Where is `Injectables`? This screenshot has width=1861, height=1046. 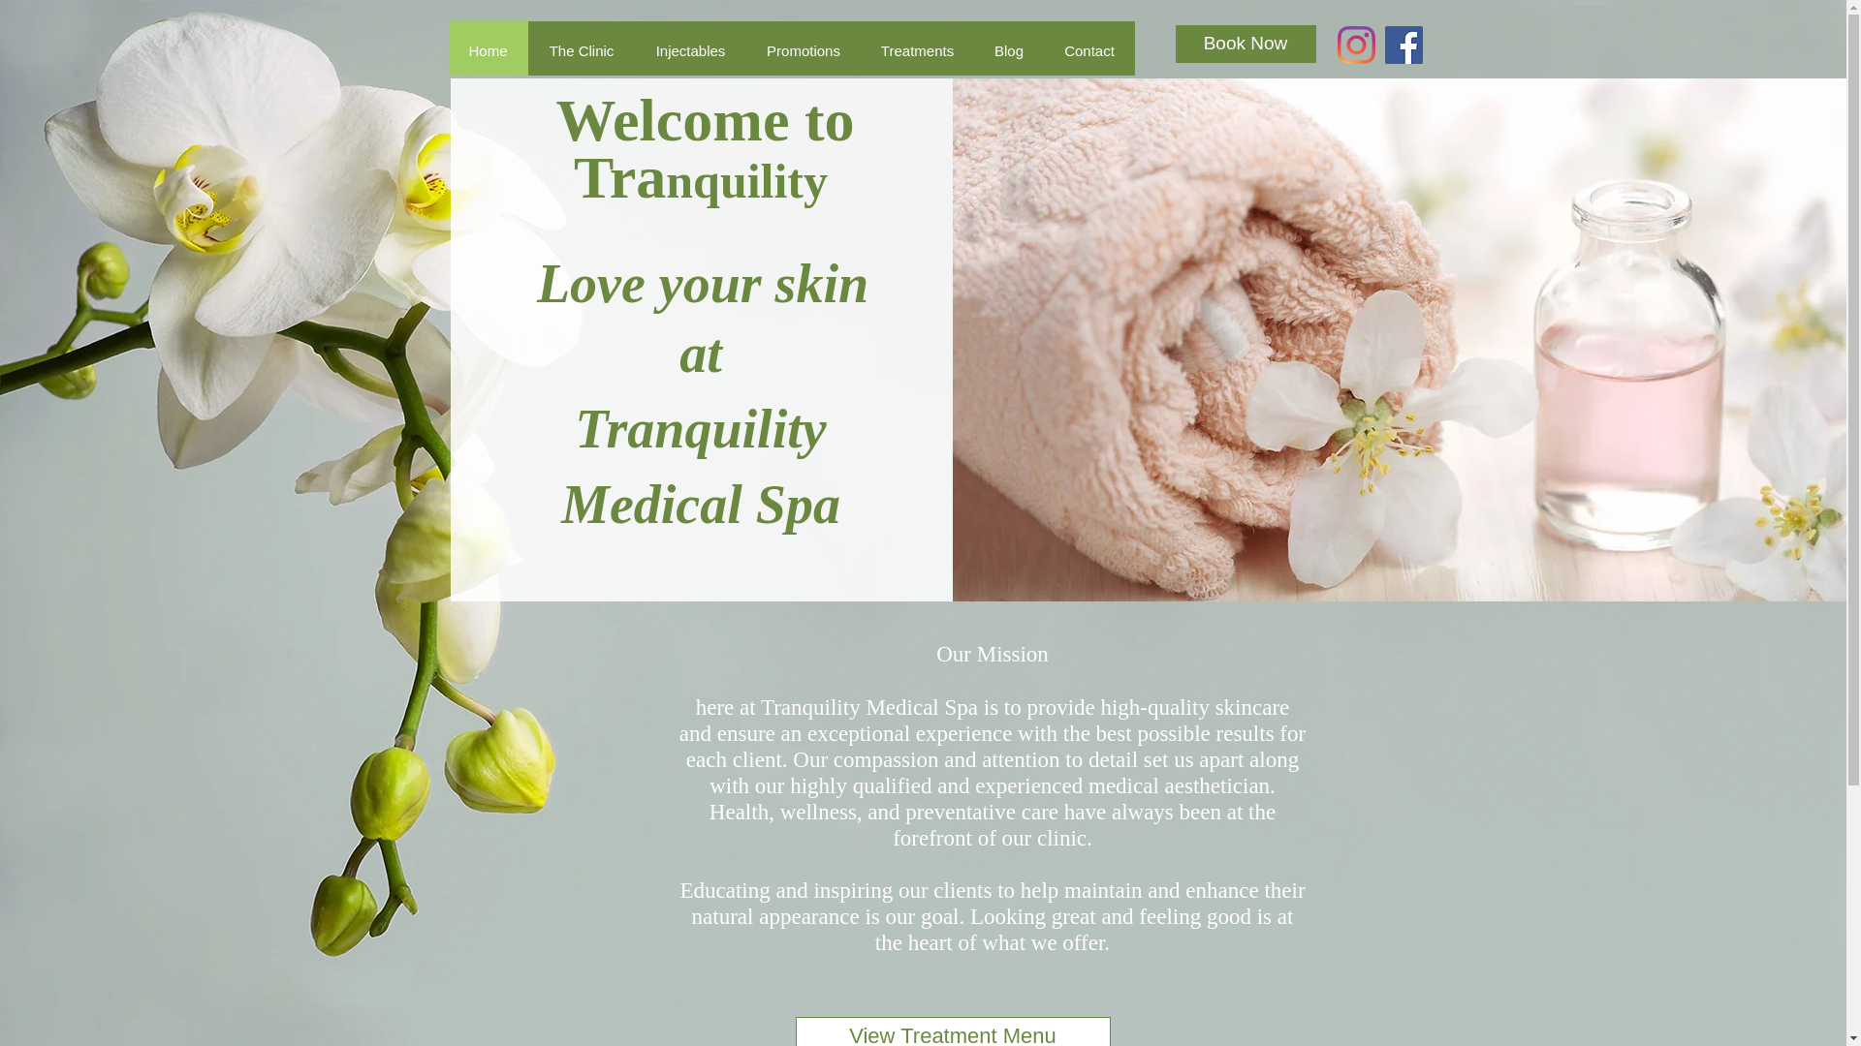
Injectables is located at coordinates (690, 45).